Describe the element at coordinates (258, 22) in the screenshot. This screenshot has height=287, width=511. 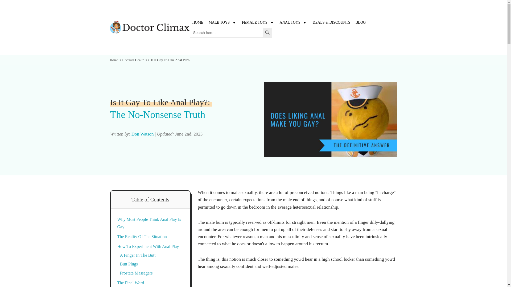
I see `FEMALE TOYS` at that location.